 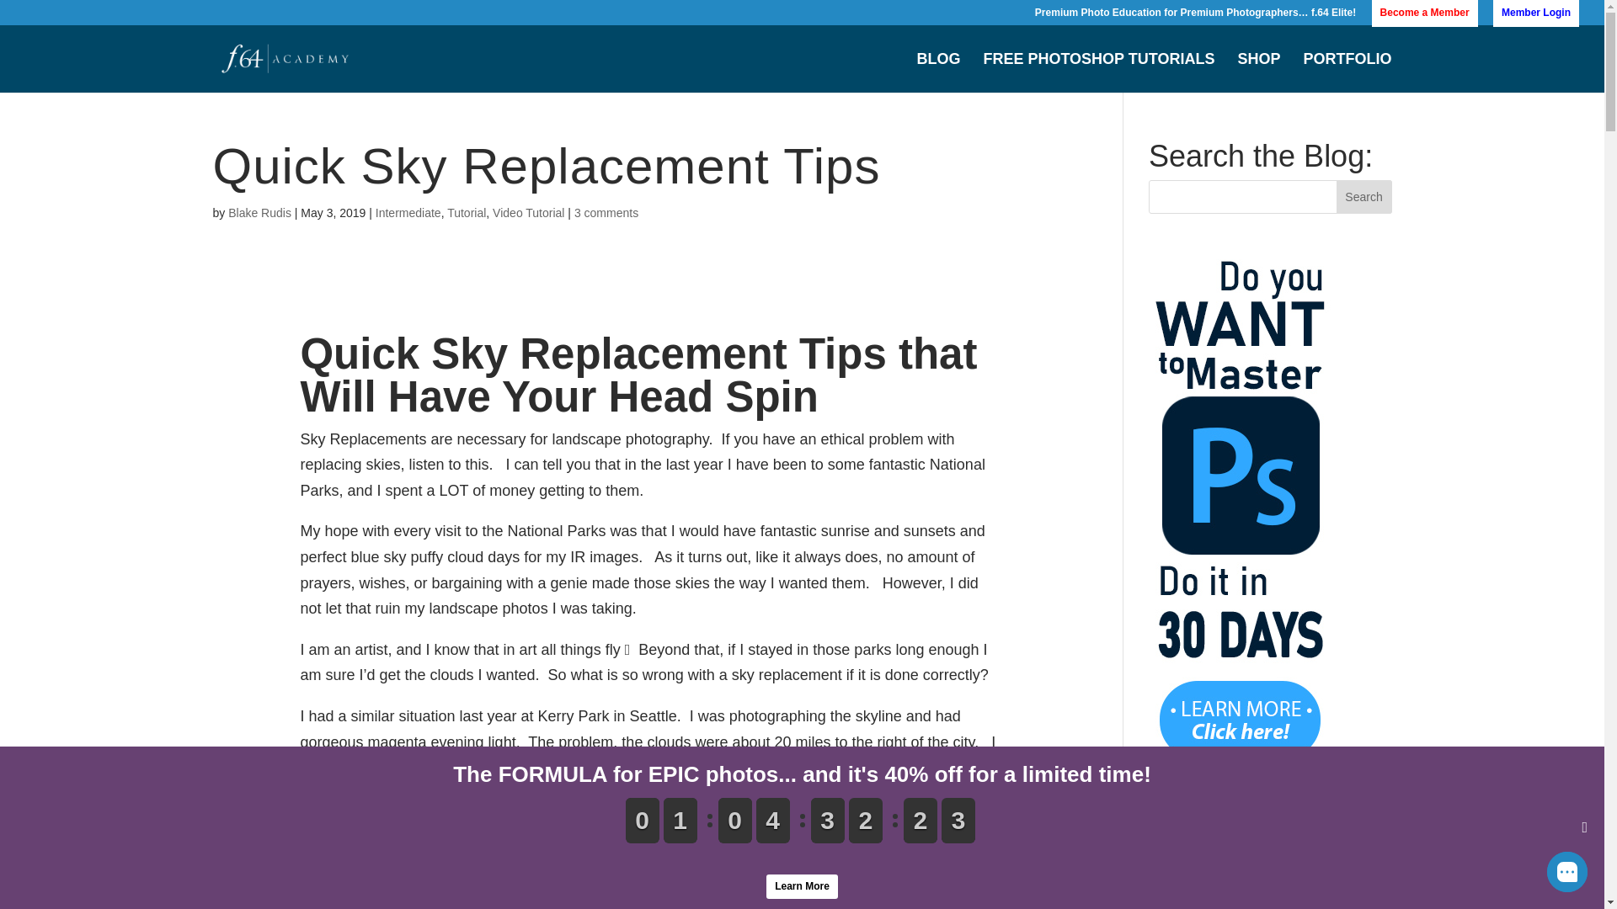 I want to click on FREE PHOTOSHOP TUTORIALS, so click(x=1098, y=72).